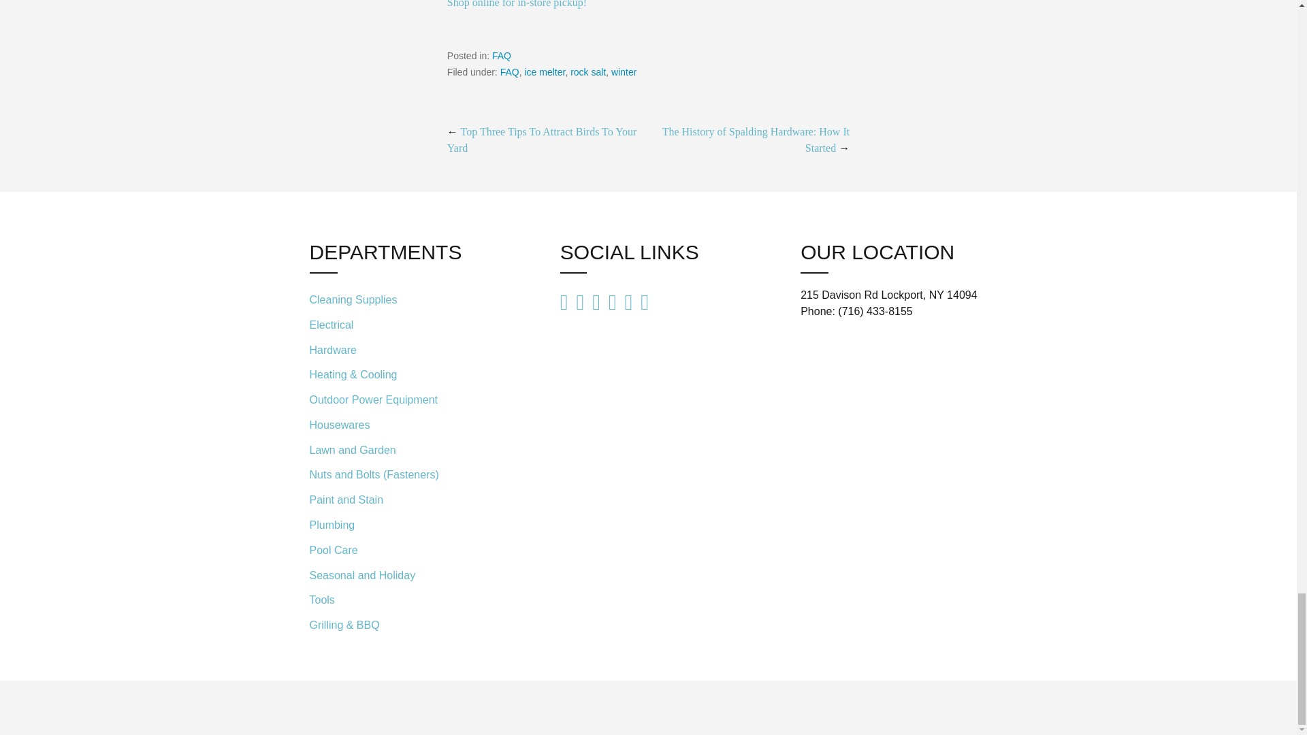 Image resolution: width=1307 pixels, height=735 pixels. I want to click on Shop online for in-store pickup!, so click(517, 4).